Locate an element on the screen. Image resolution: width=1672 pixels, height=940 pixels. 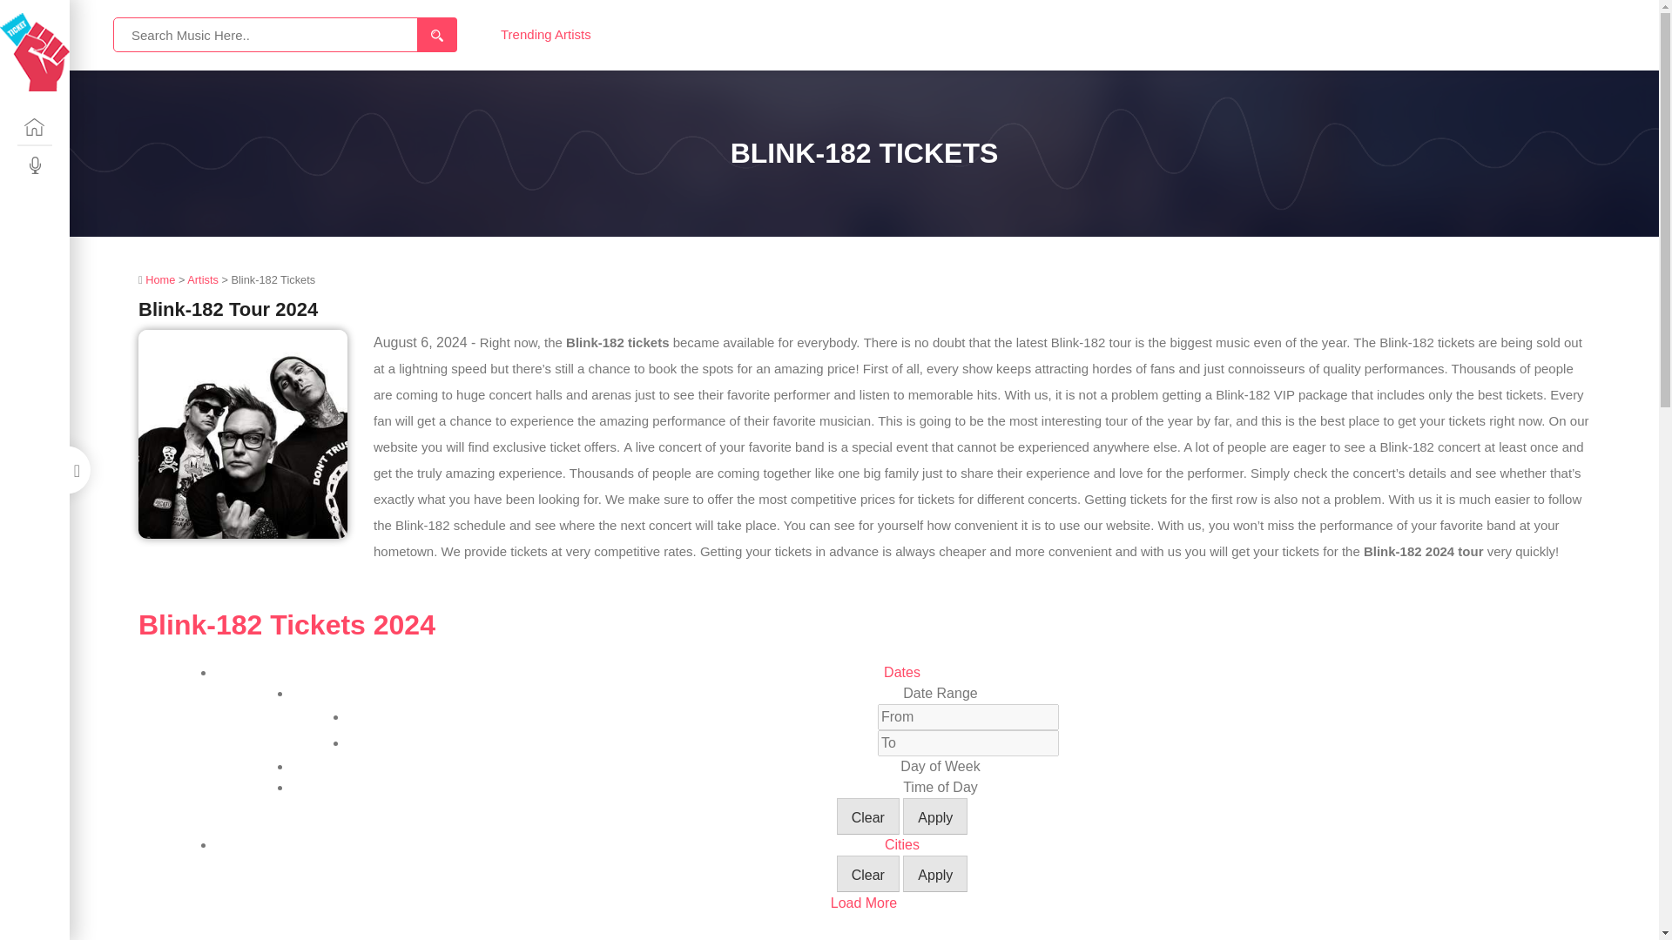
TOP Artists is located at coordinates (35, 164).